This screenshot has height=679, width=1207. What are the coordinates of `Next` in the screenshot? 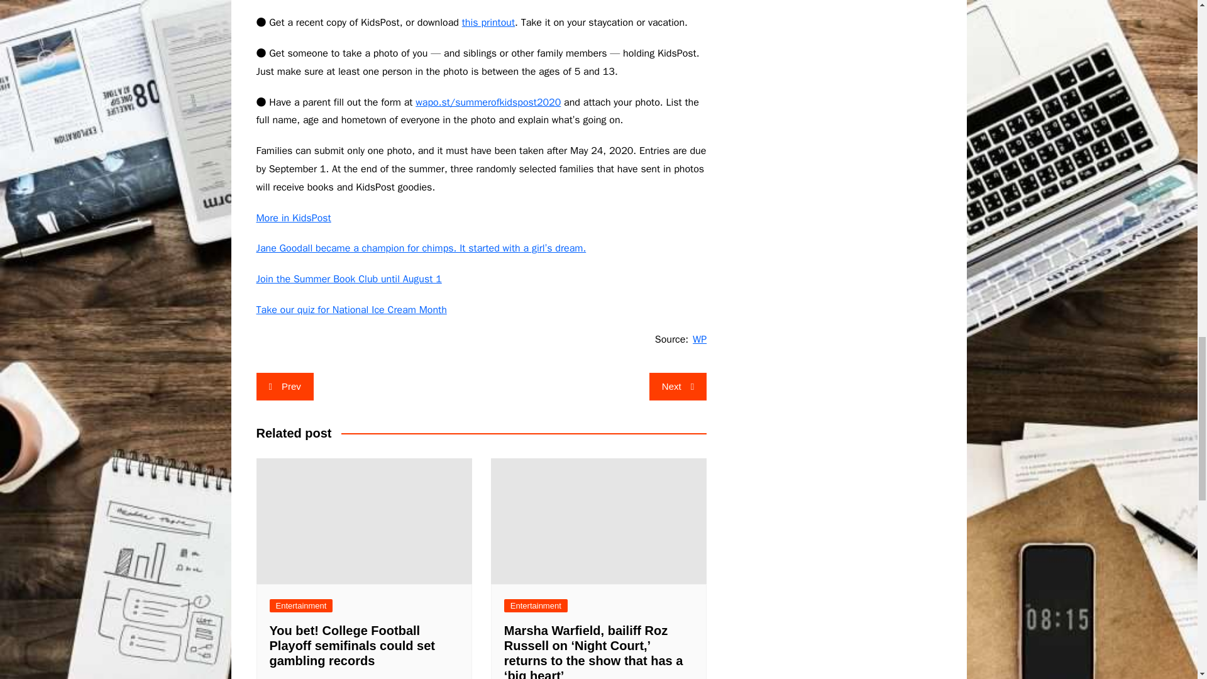 It's located at (678, 386).